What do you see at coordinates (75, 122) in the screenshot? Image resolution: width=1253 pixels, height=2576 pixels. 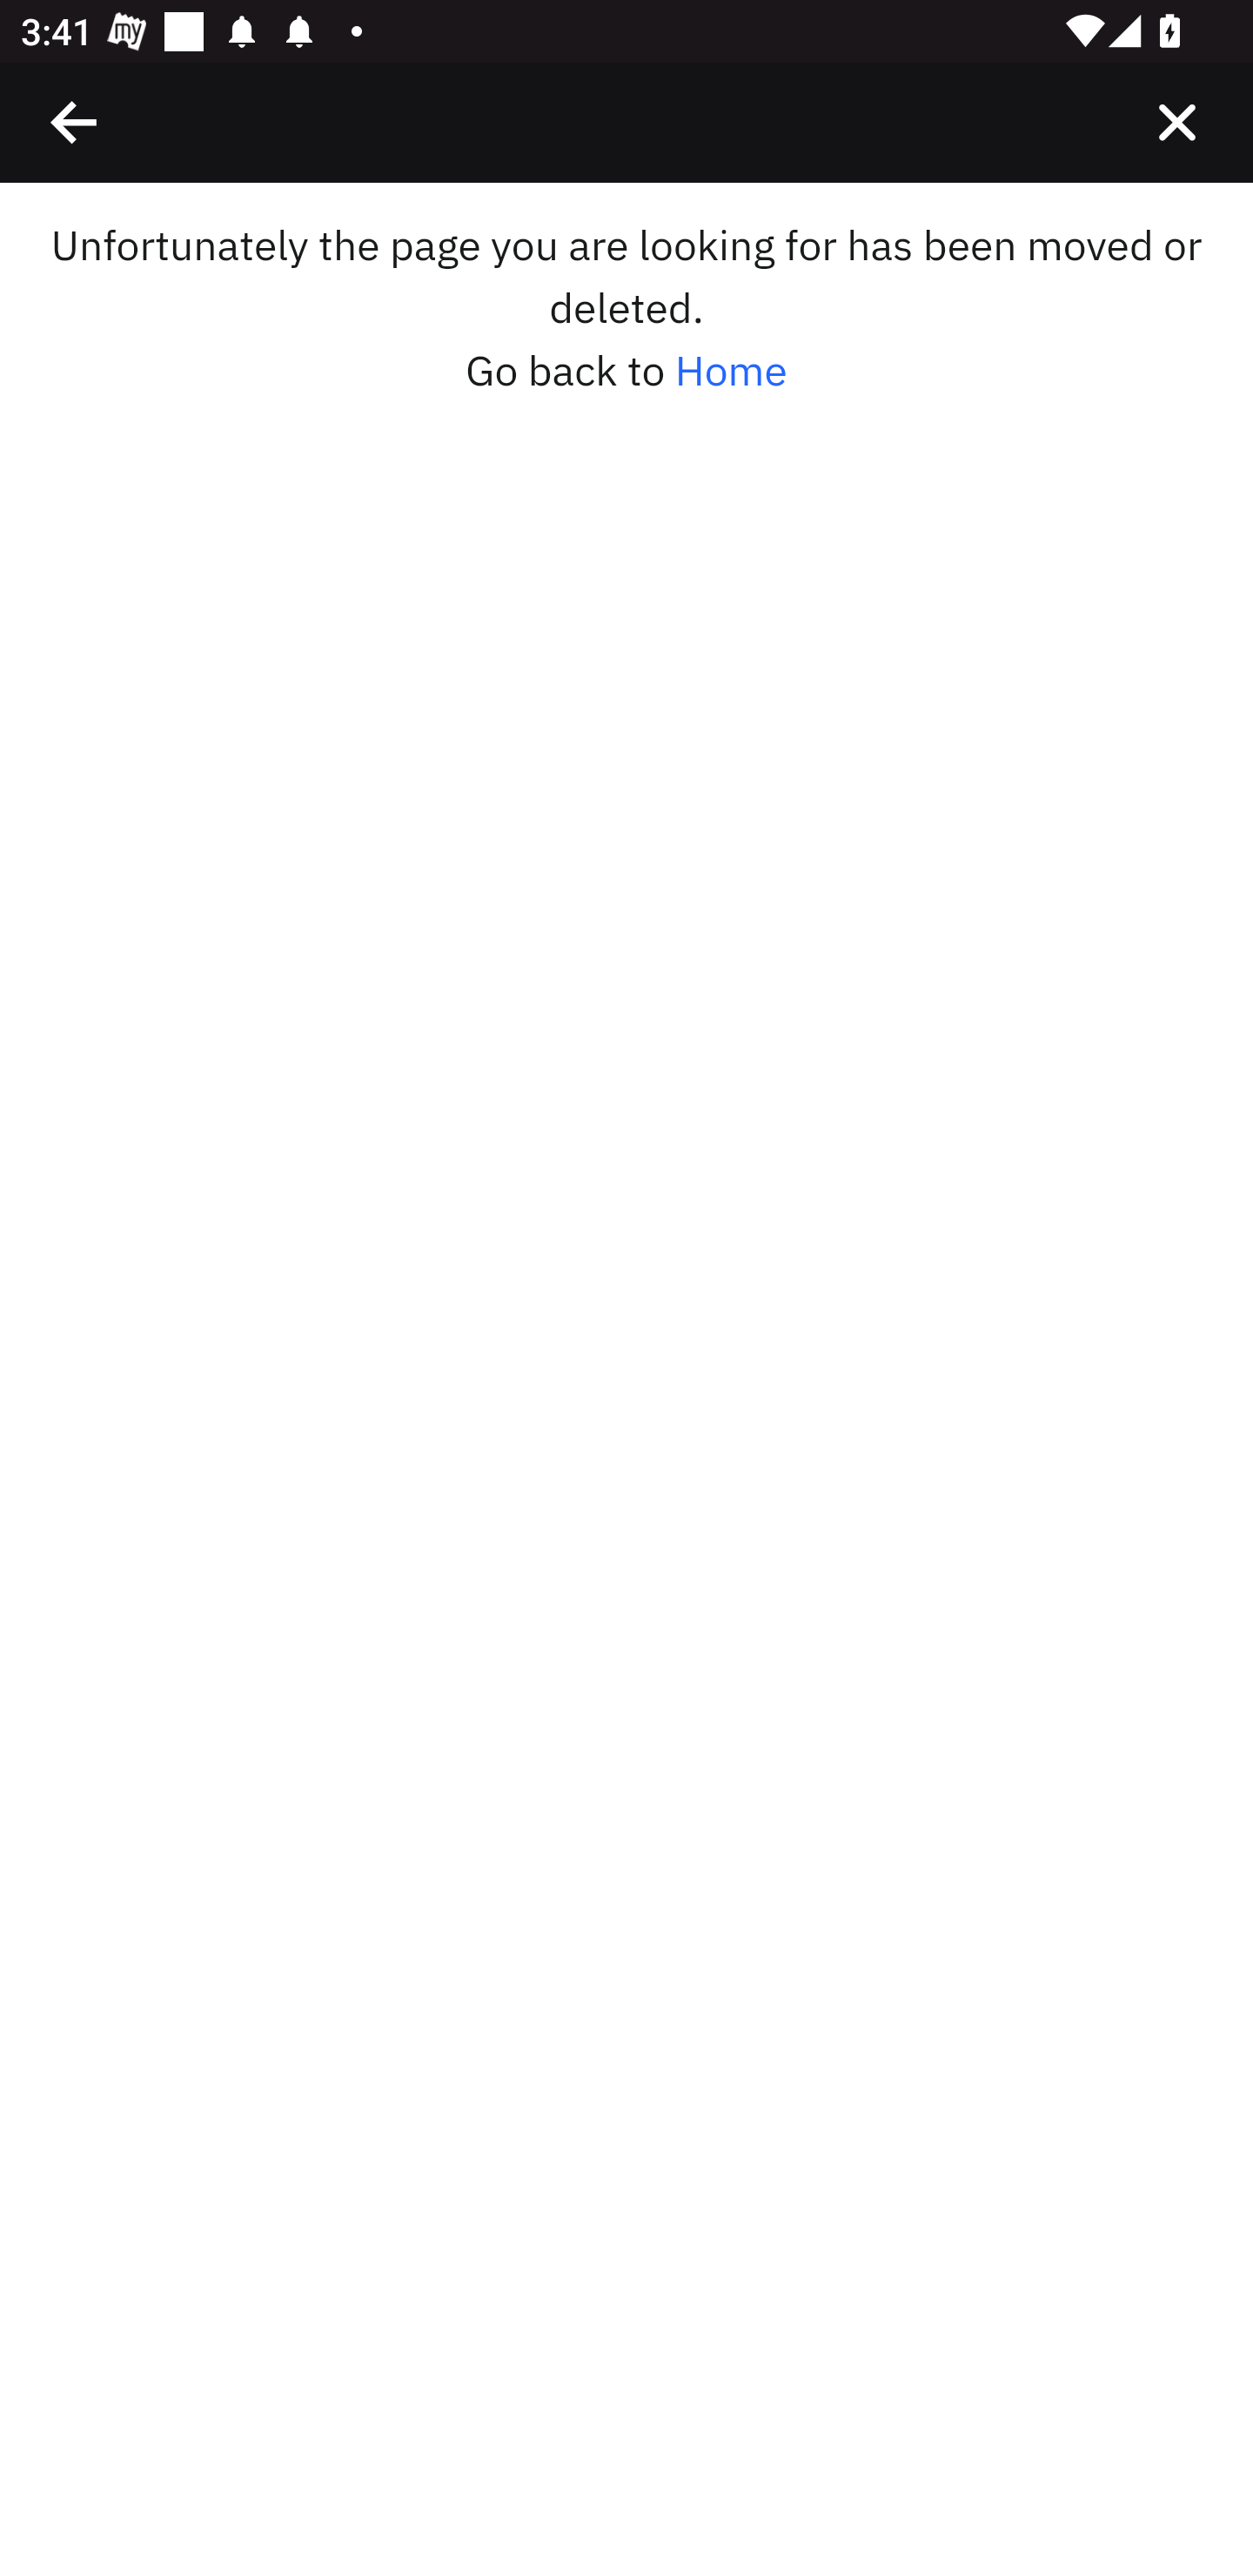 I see `` at bounding box center [75, 122].